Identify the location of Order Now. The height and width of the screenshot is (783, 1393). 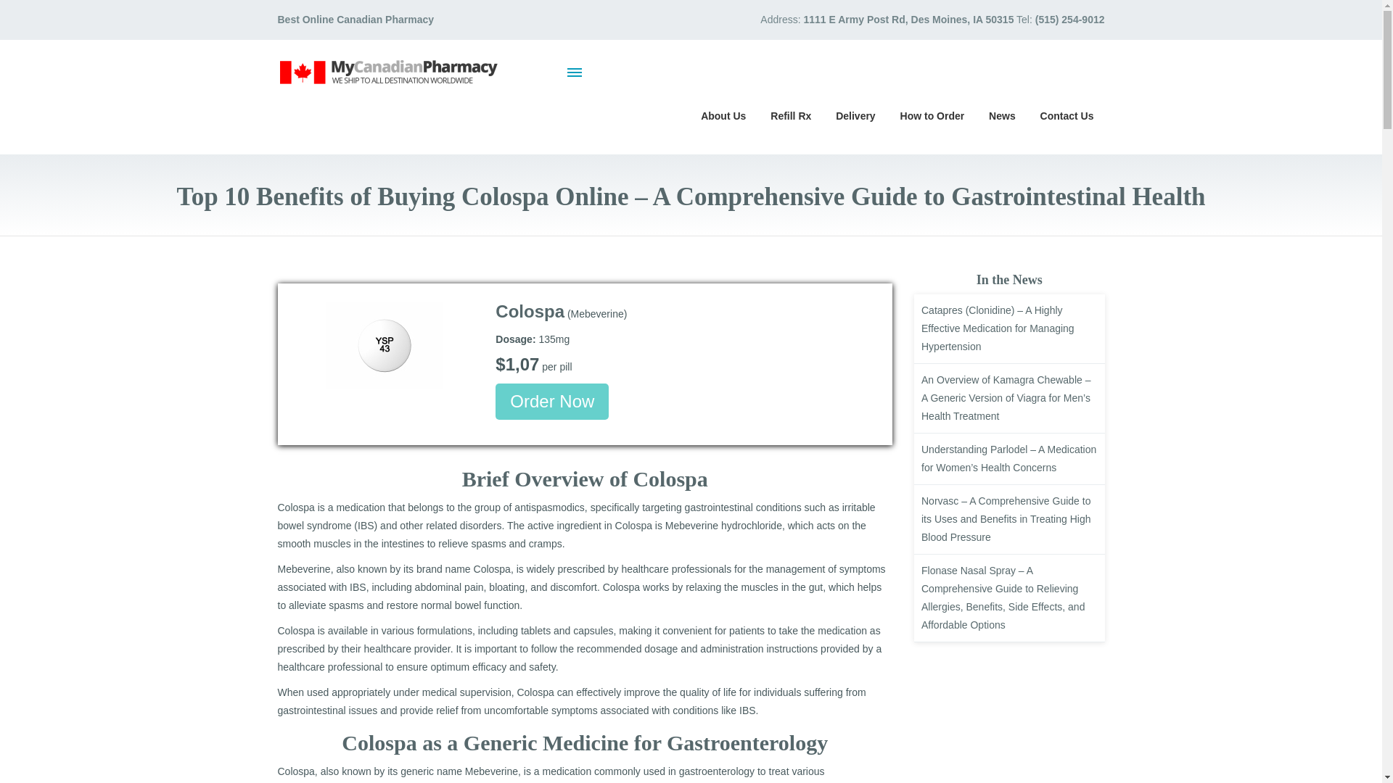
(552, 402).